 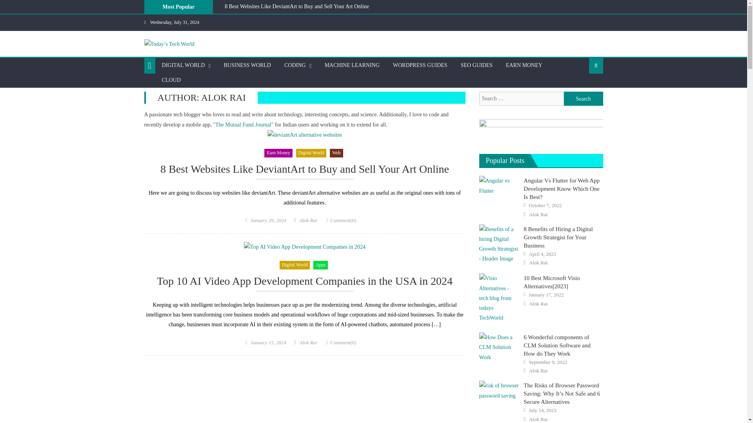 I want to click on DIGITAL WORLD, so click(x=183, y=65).